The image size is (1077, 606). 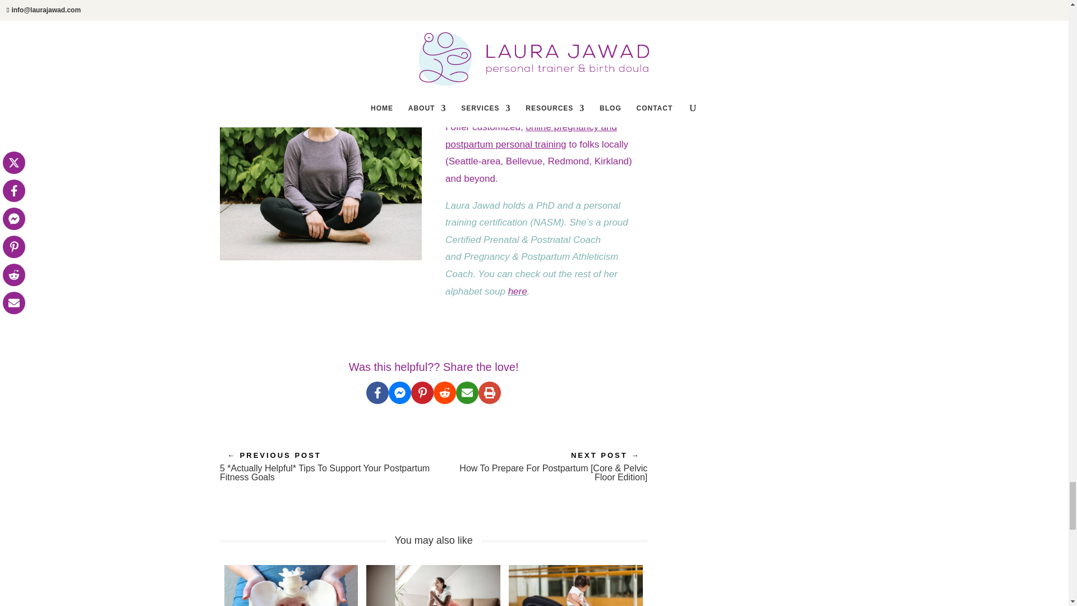 What do you see at coordinates (518, 291) in the screenshot?
I see `here` at bounding box center [518, 291].